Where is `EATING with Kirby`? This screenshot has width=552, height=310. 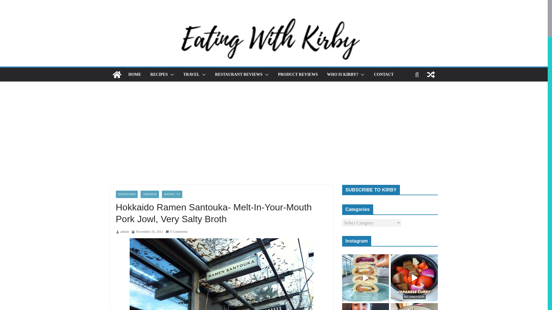
EATING with Kirby is located at coordinates (117, 75).